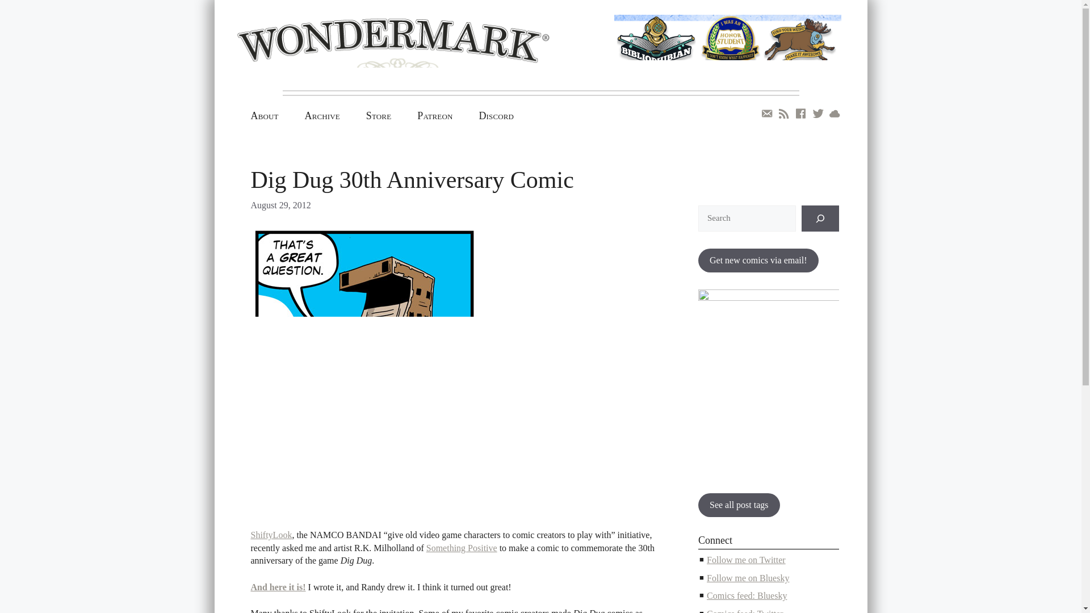 This screenshot has height=613, width=1090. I want to click on RSS, so click(784, 114).